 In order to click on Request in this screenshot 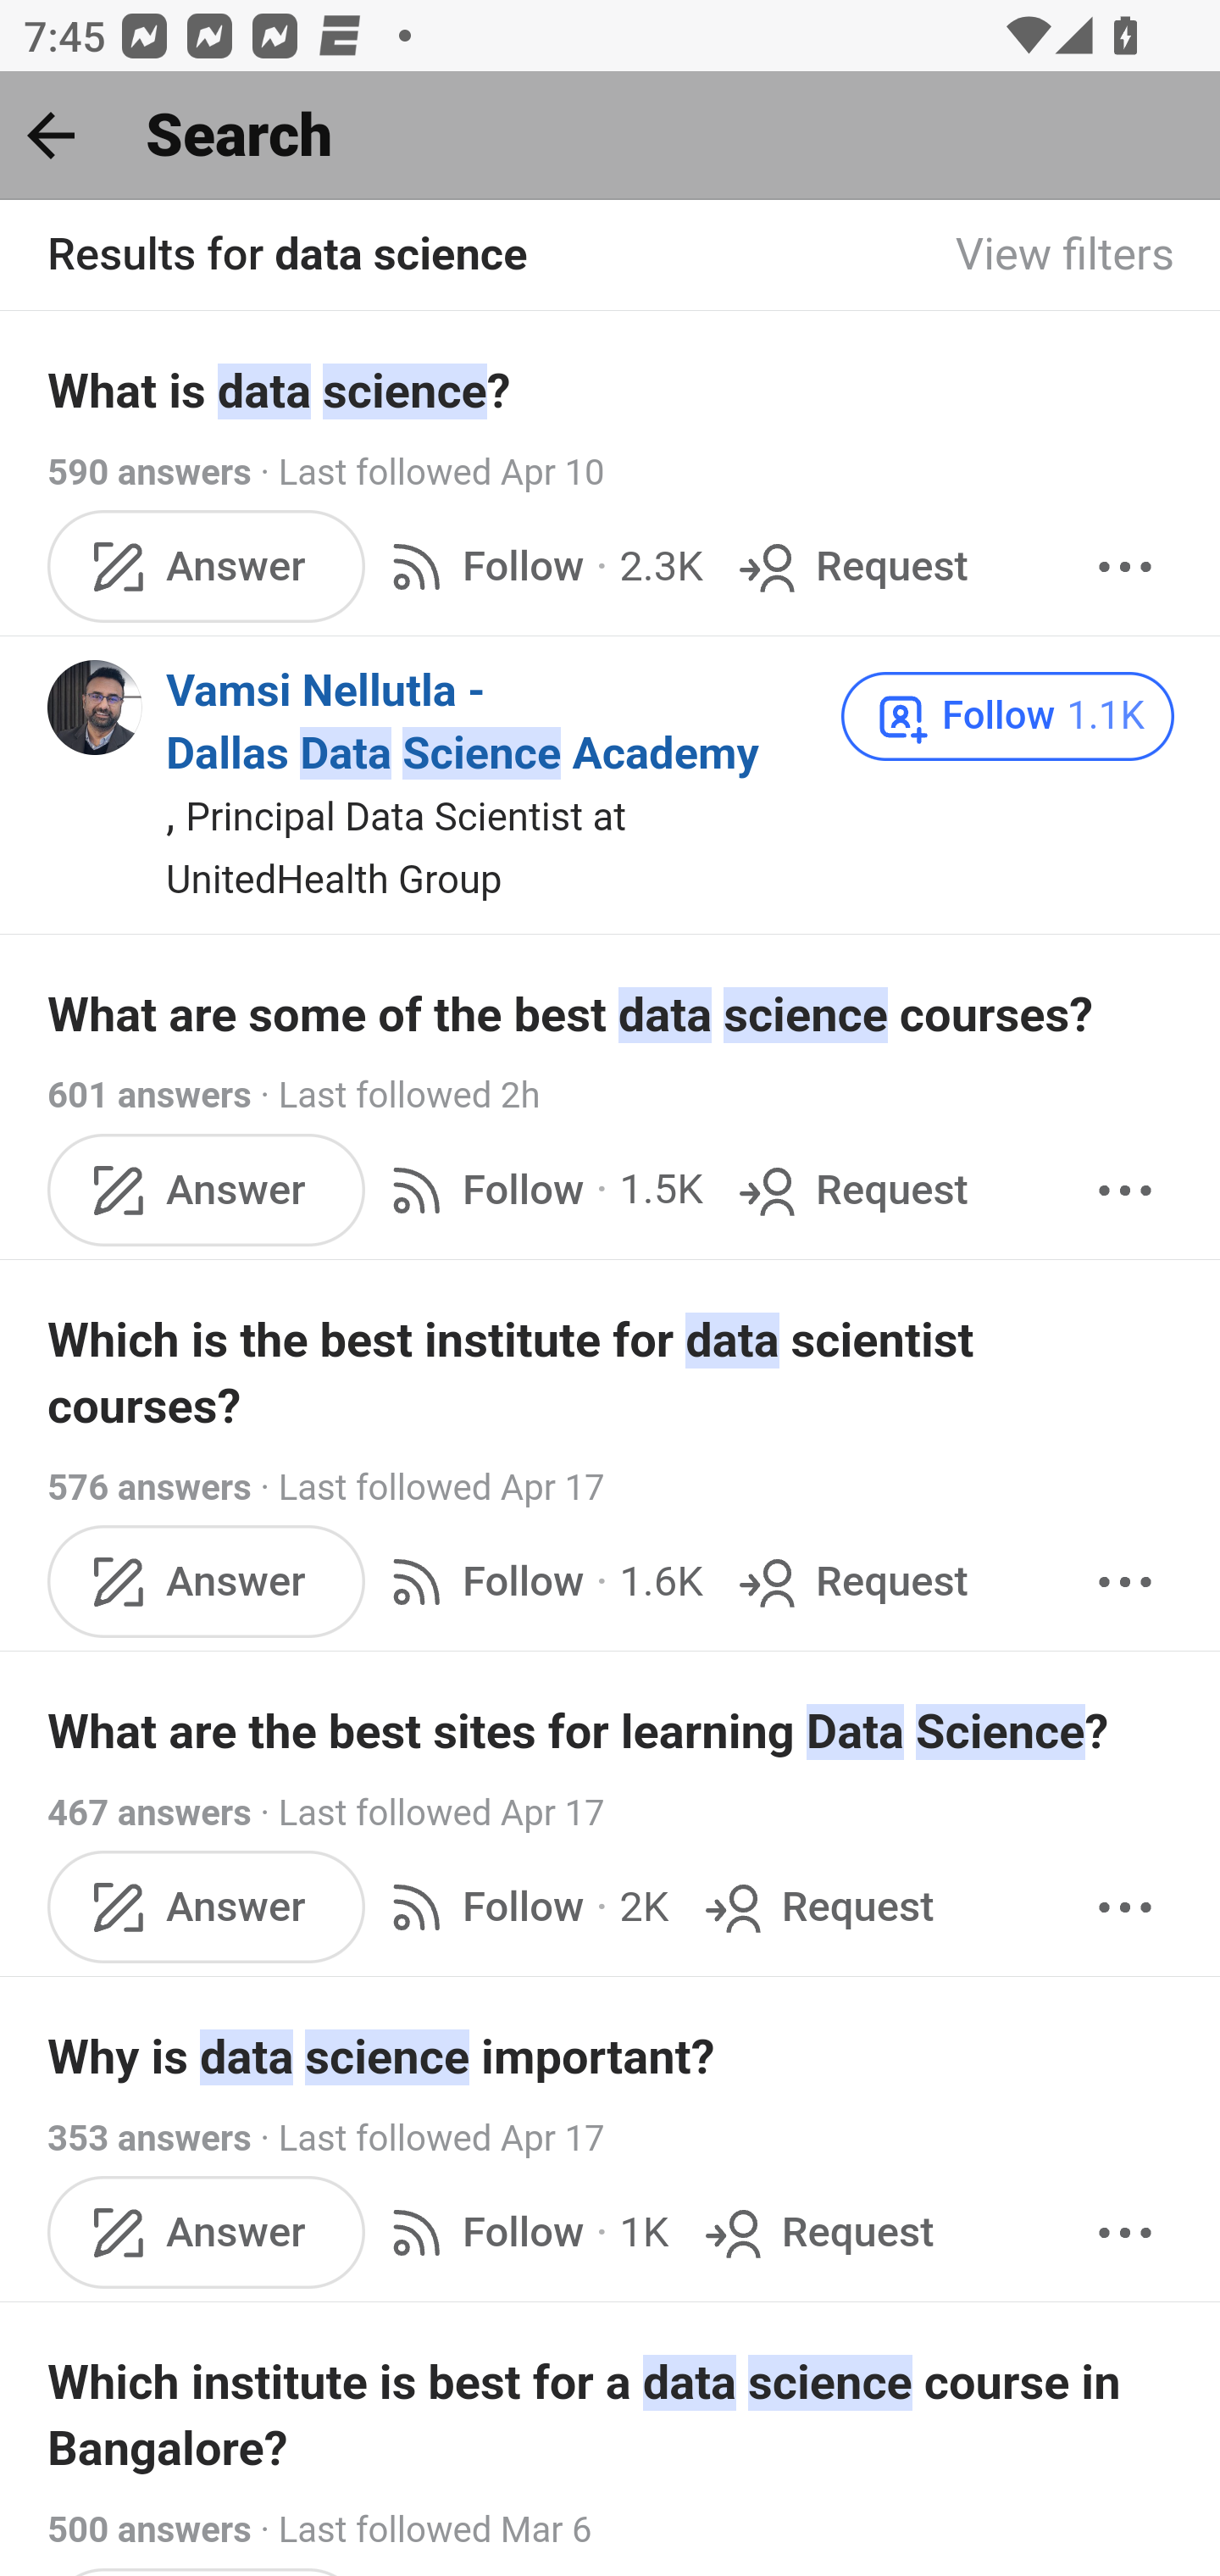, I will do `click(851, 1581)`.